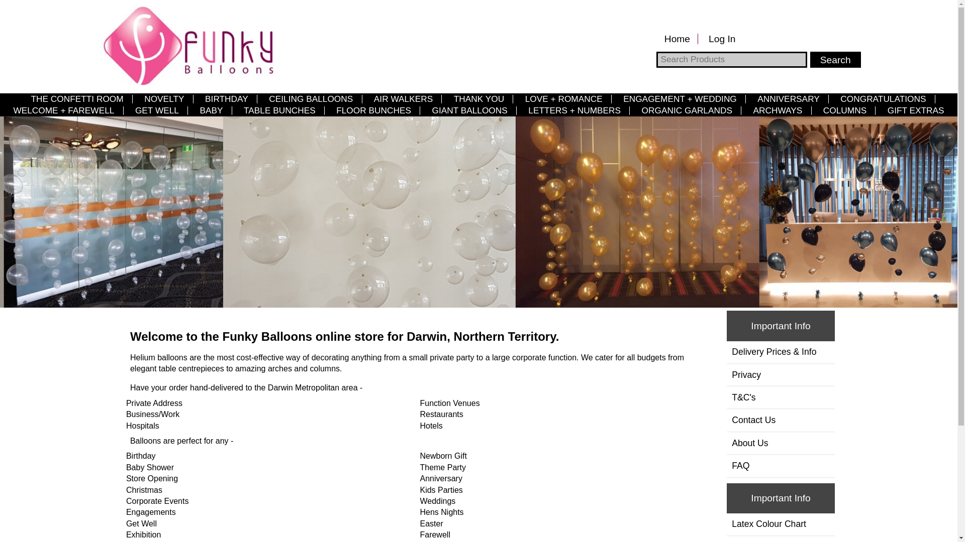 The height and width of the screenshot is (542, 965). Describe the element at coordinates (374, 110) in the screenshot. I see `FLOOR BUNCHES` at that location.